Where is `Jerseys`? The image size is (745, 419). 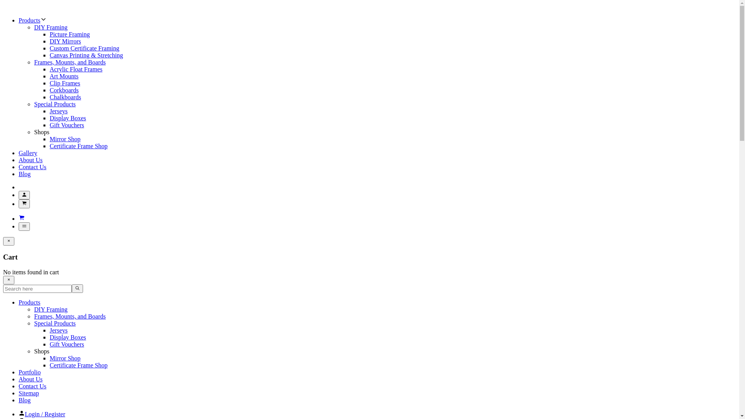
Jerseys is located at coordinates (59, 331).